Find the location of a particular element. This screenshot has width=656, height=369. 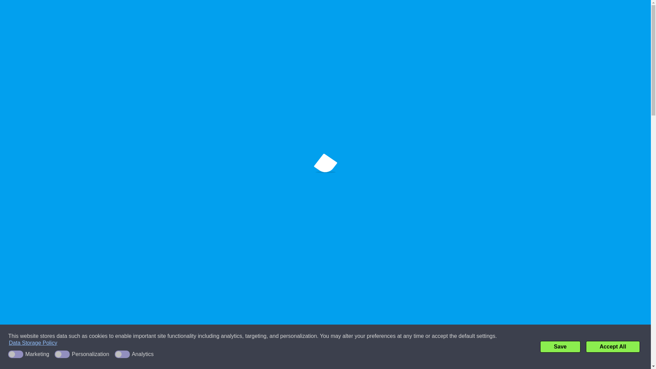

Data Storage Policy is located at coordinates (33, 343).